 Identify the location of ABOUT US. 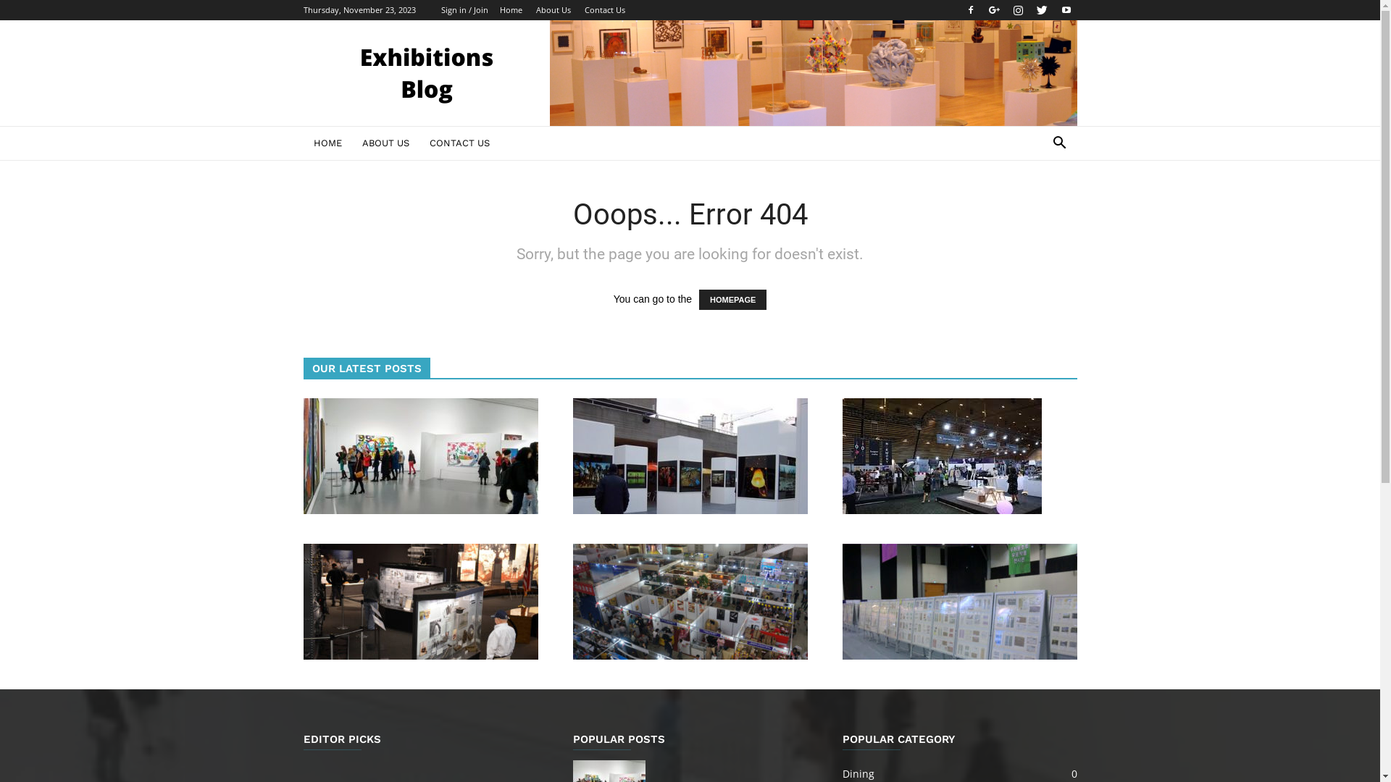
(385, 143).